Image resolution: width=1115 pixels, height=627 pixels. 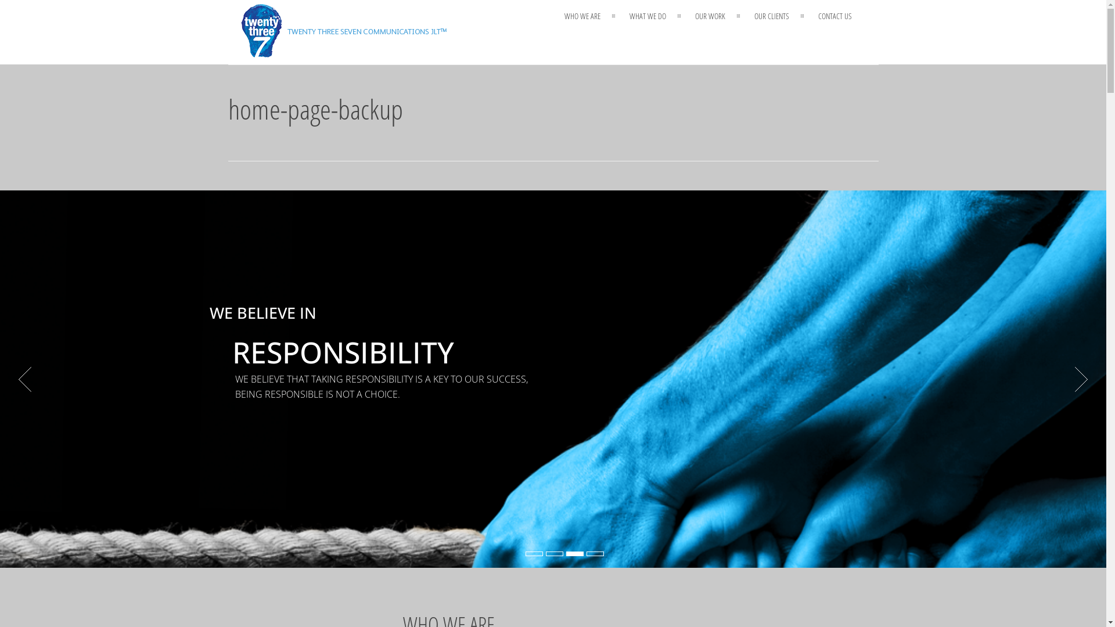 What do you see at coordinates (717, 554) in the screenshot?
I see `WordPress.org` at bounding box center [717, 554].